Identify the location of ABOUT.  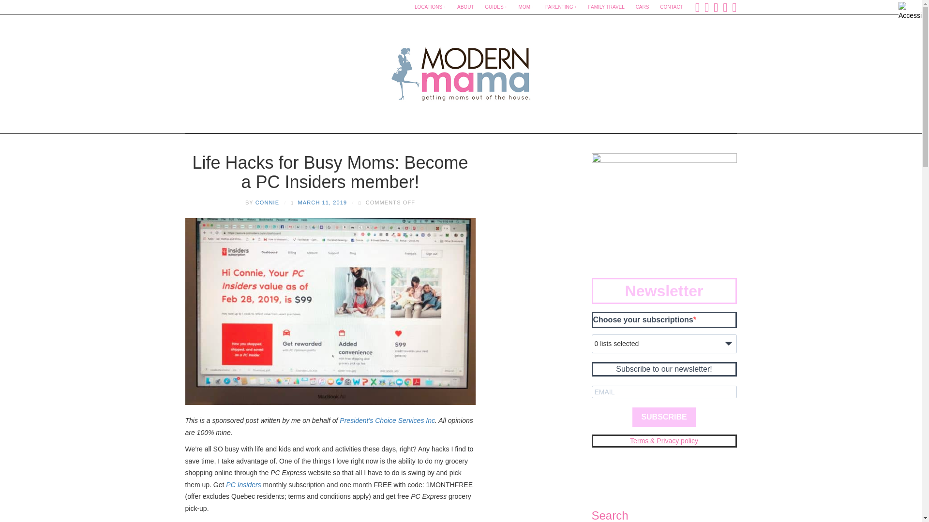
(465, 7).